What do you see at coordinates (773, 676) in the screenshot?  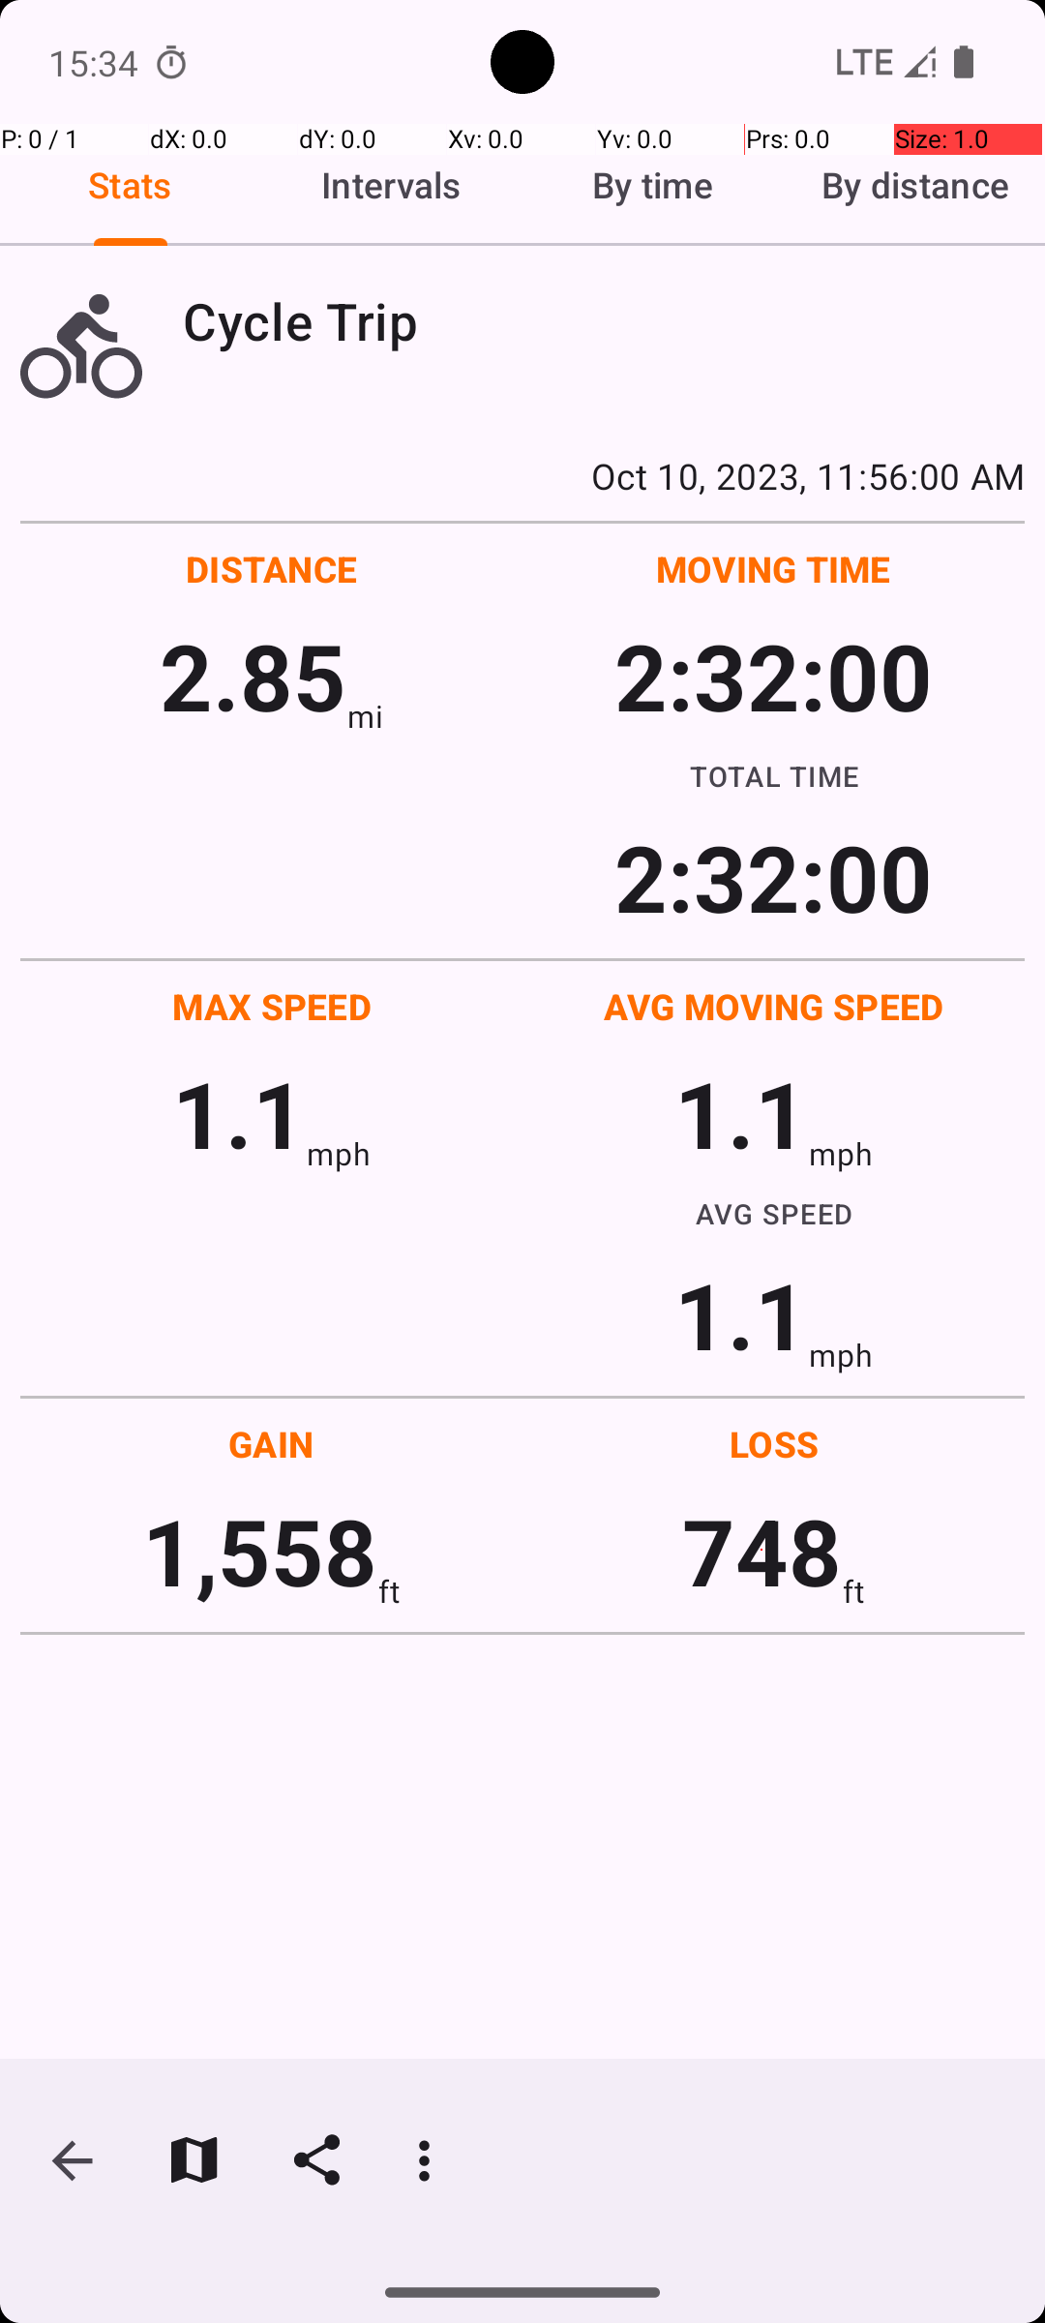 I see `2:32:00` at bounding box center [773, 676].